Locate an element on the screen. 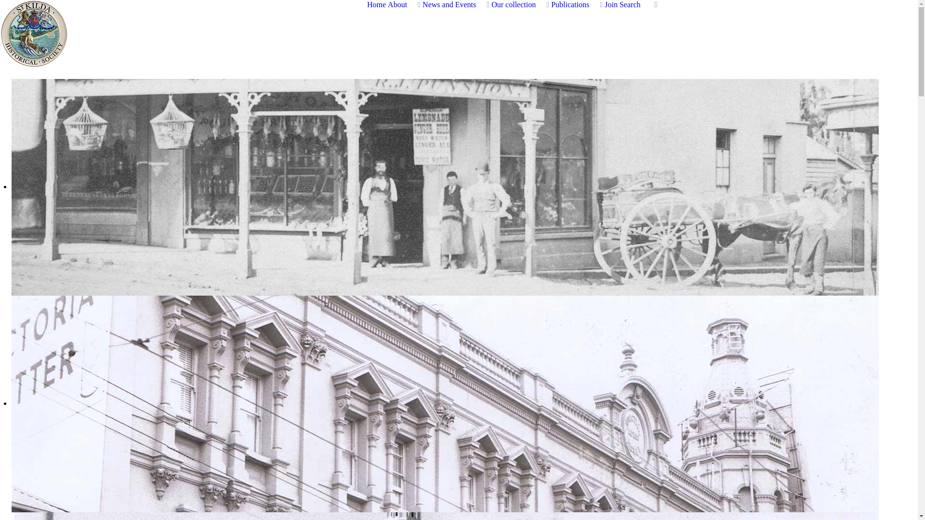 The height and width of the screenshot is (520, 925). Join is located at coordinates (611, 5).